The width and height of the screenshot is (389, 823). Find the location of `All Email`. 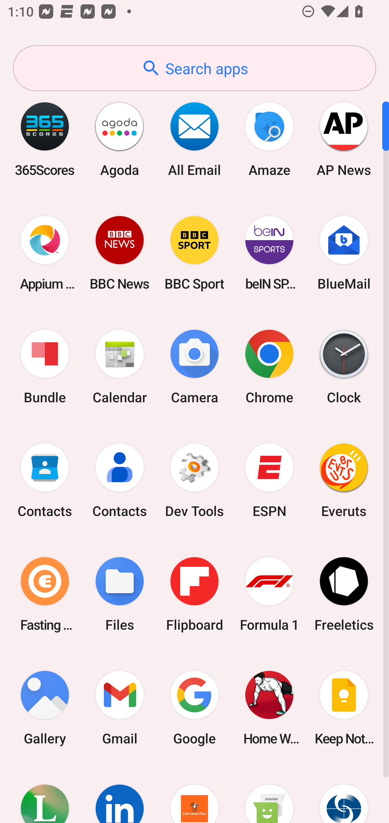

All Email is located at coordinates (194, 139).